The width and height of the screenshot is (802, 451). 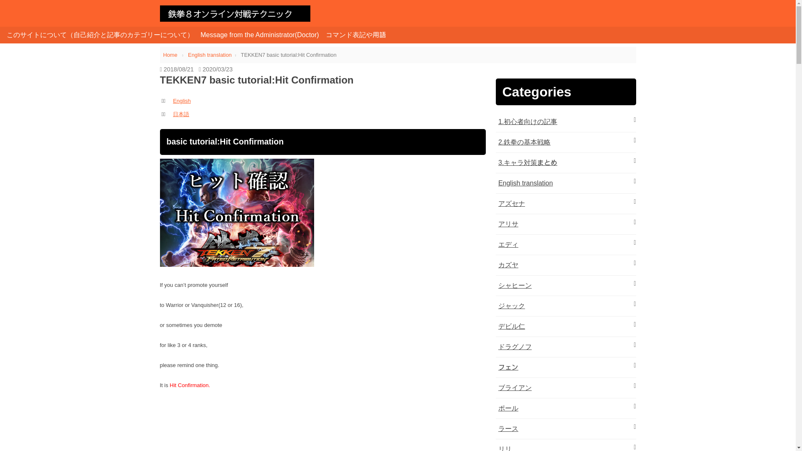 I want to click on Japanese, so click(x=181, y=114).